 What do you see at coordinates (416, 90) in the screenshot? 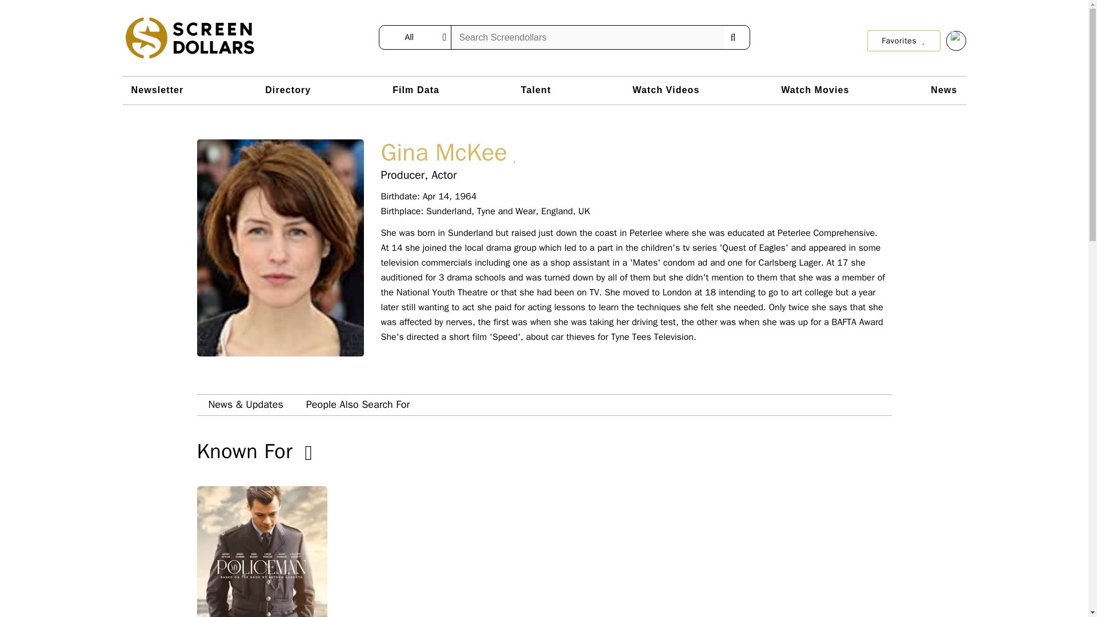
I see `Film Data` at bounding box center [416, 90].